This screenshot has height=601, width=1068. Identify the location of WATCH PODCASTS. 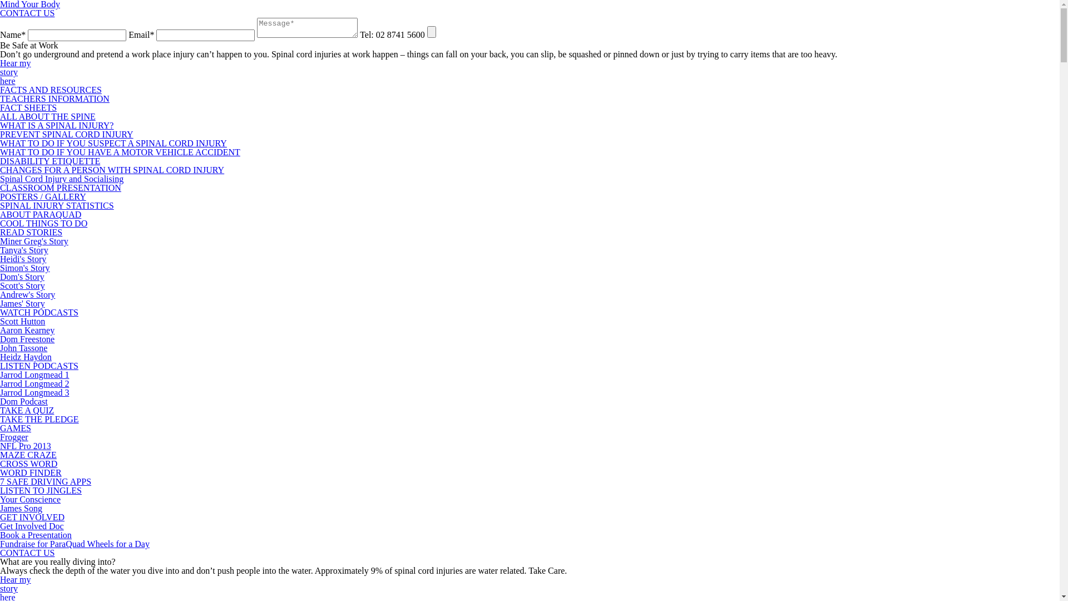
(39, 313).